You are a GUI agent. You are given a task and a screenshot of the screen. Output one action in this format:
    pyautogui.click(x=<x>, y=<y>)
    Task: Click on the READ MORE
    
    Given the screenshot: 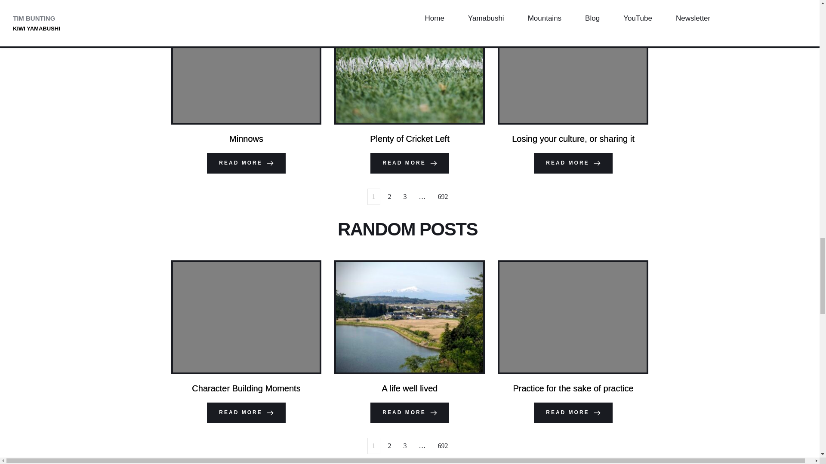 What is the action you would take?
    pyautogui.click(x=246, y=163)
    